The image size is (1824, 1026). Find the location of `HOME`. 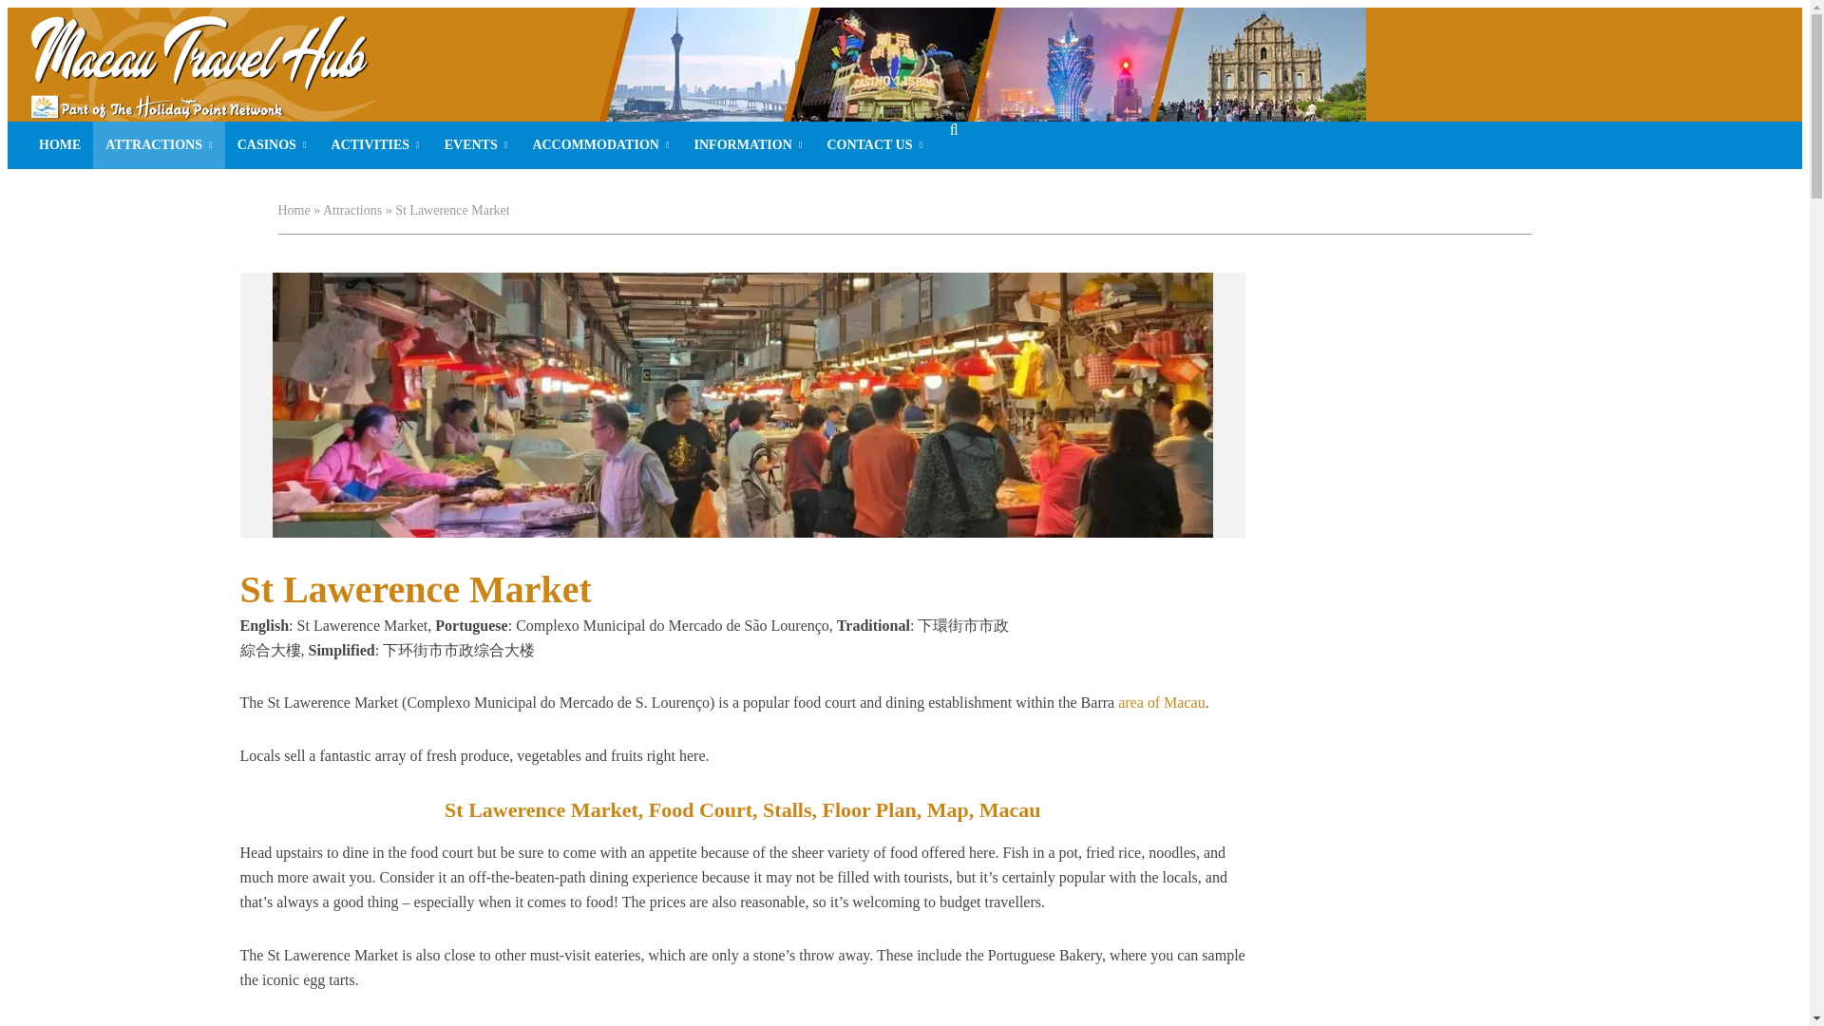

HOME is located at coordinates (59, 145).